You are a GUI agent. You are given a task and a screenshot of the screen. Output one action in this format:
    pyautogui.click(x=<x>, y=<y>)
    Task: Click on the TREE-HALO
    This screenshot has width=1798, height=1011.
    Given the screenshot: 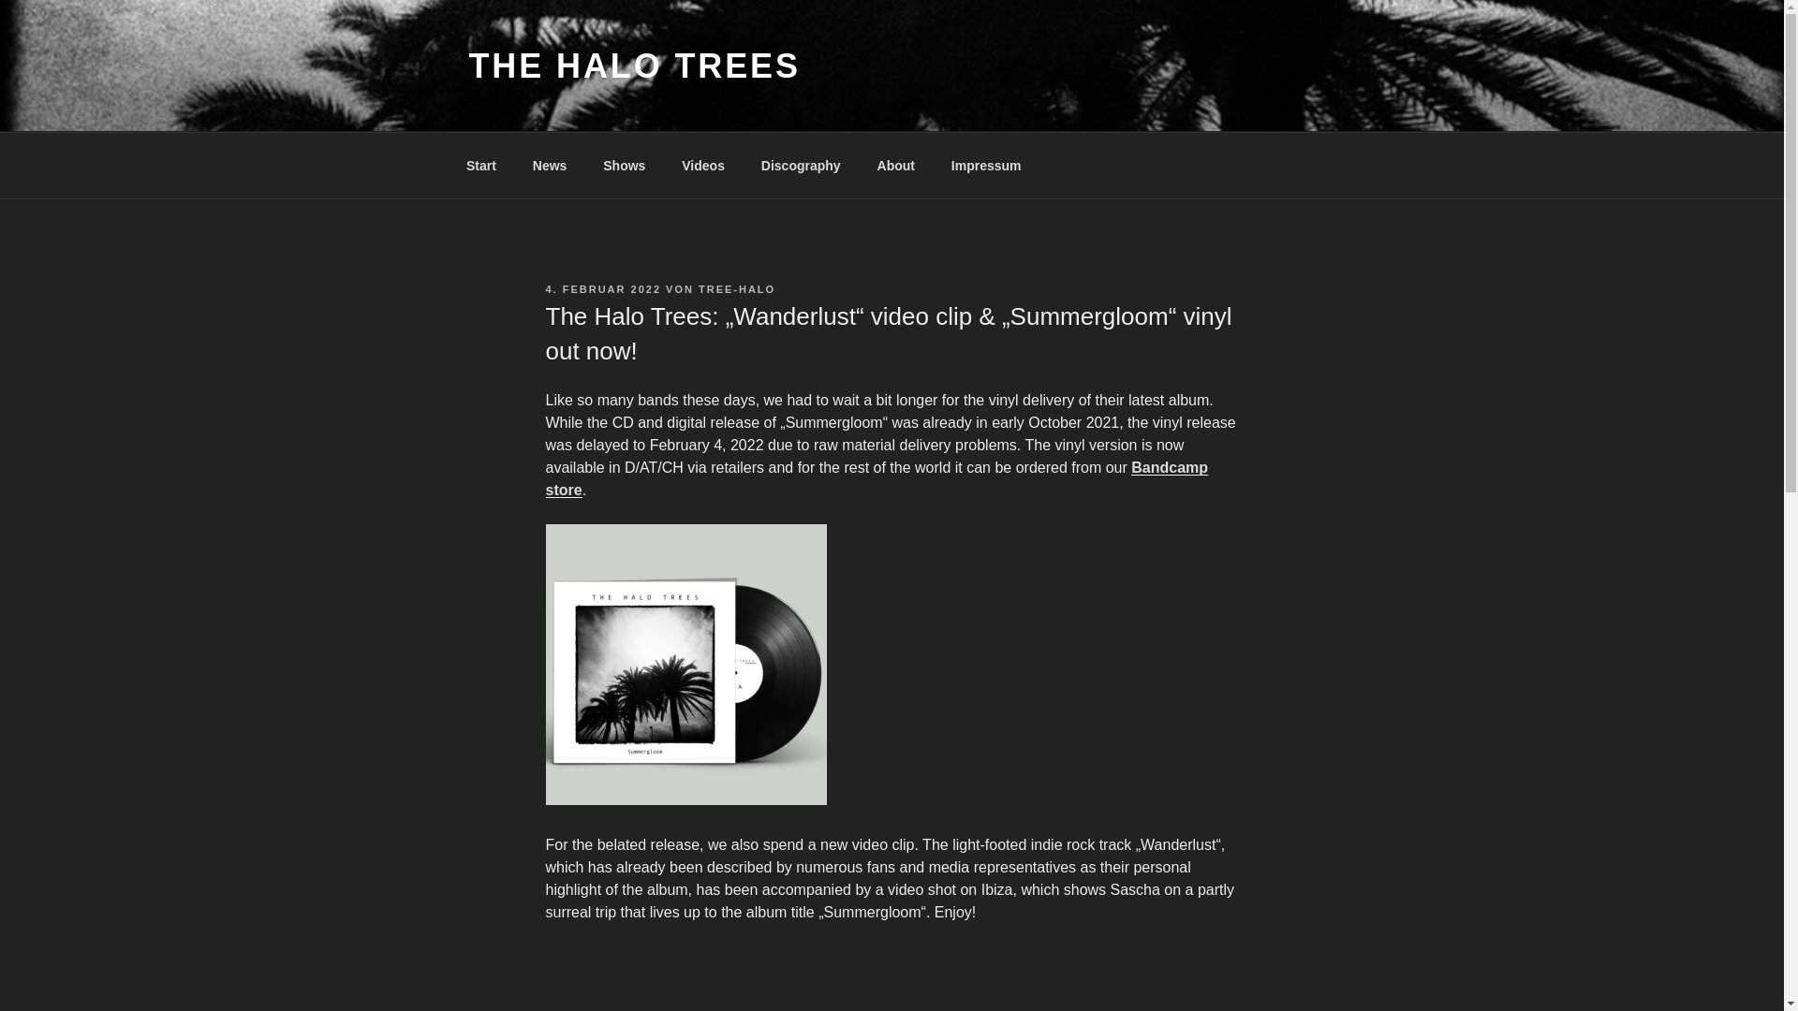 What is the action you would take?
    pyautogui.click(x=736, y=289)
    